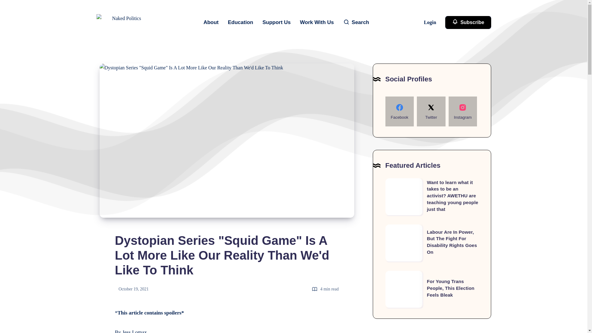  I want to click on Education, so click(240, 22).